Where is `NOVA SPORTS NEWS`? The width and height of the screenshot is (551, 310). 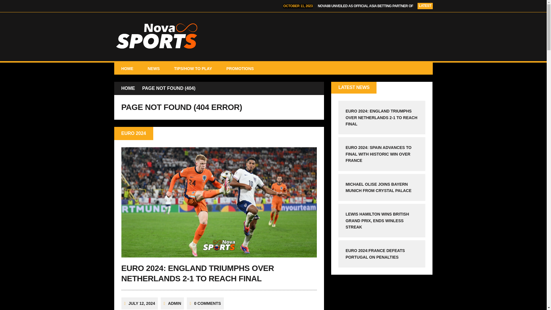 NOVA SPORTS NEWS is located at coordinates (273, 37).